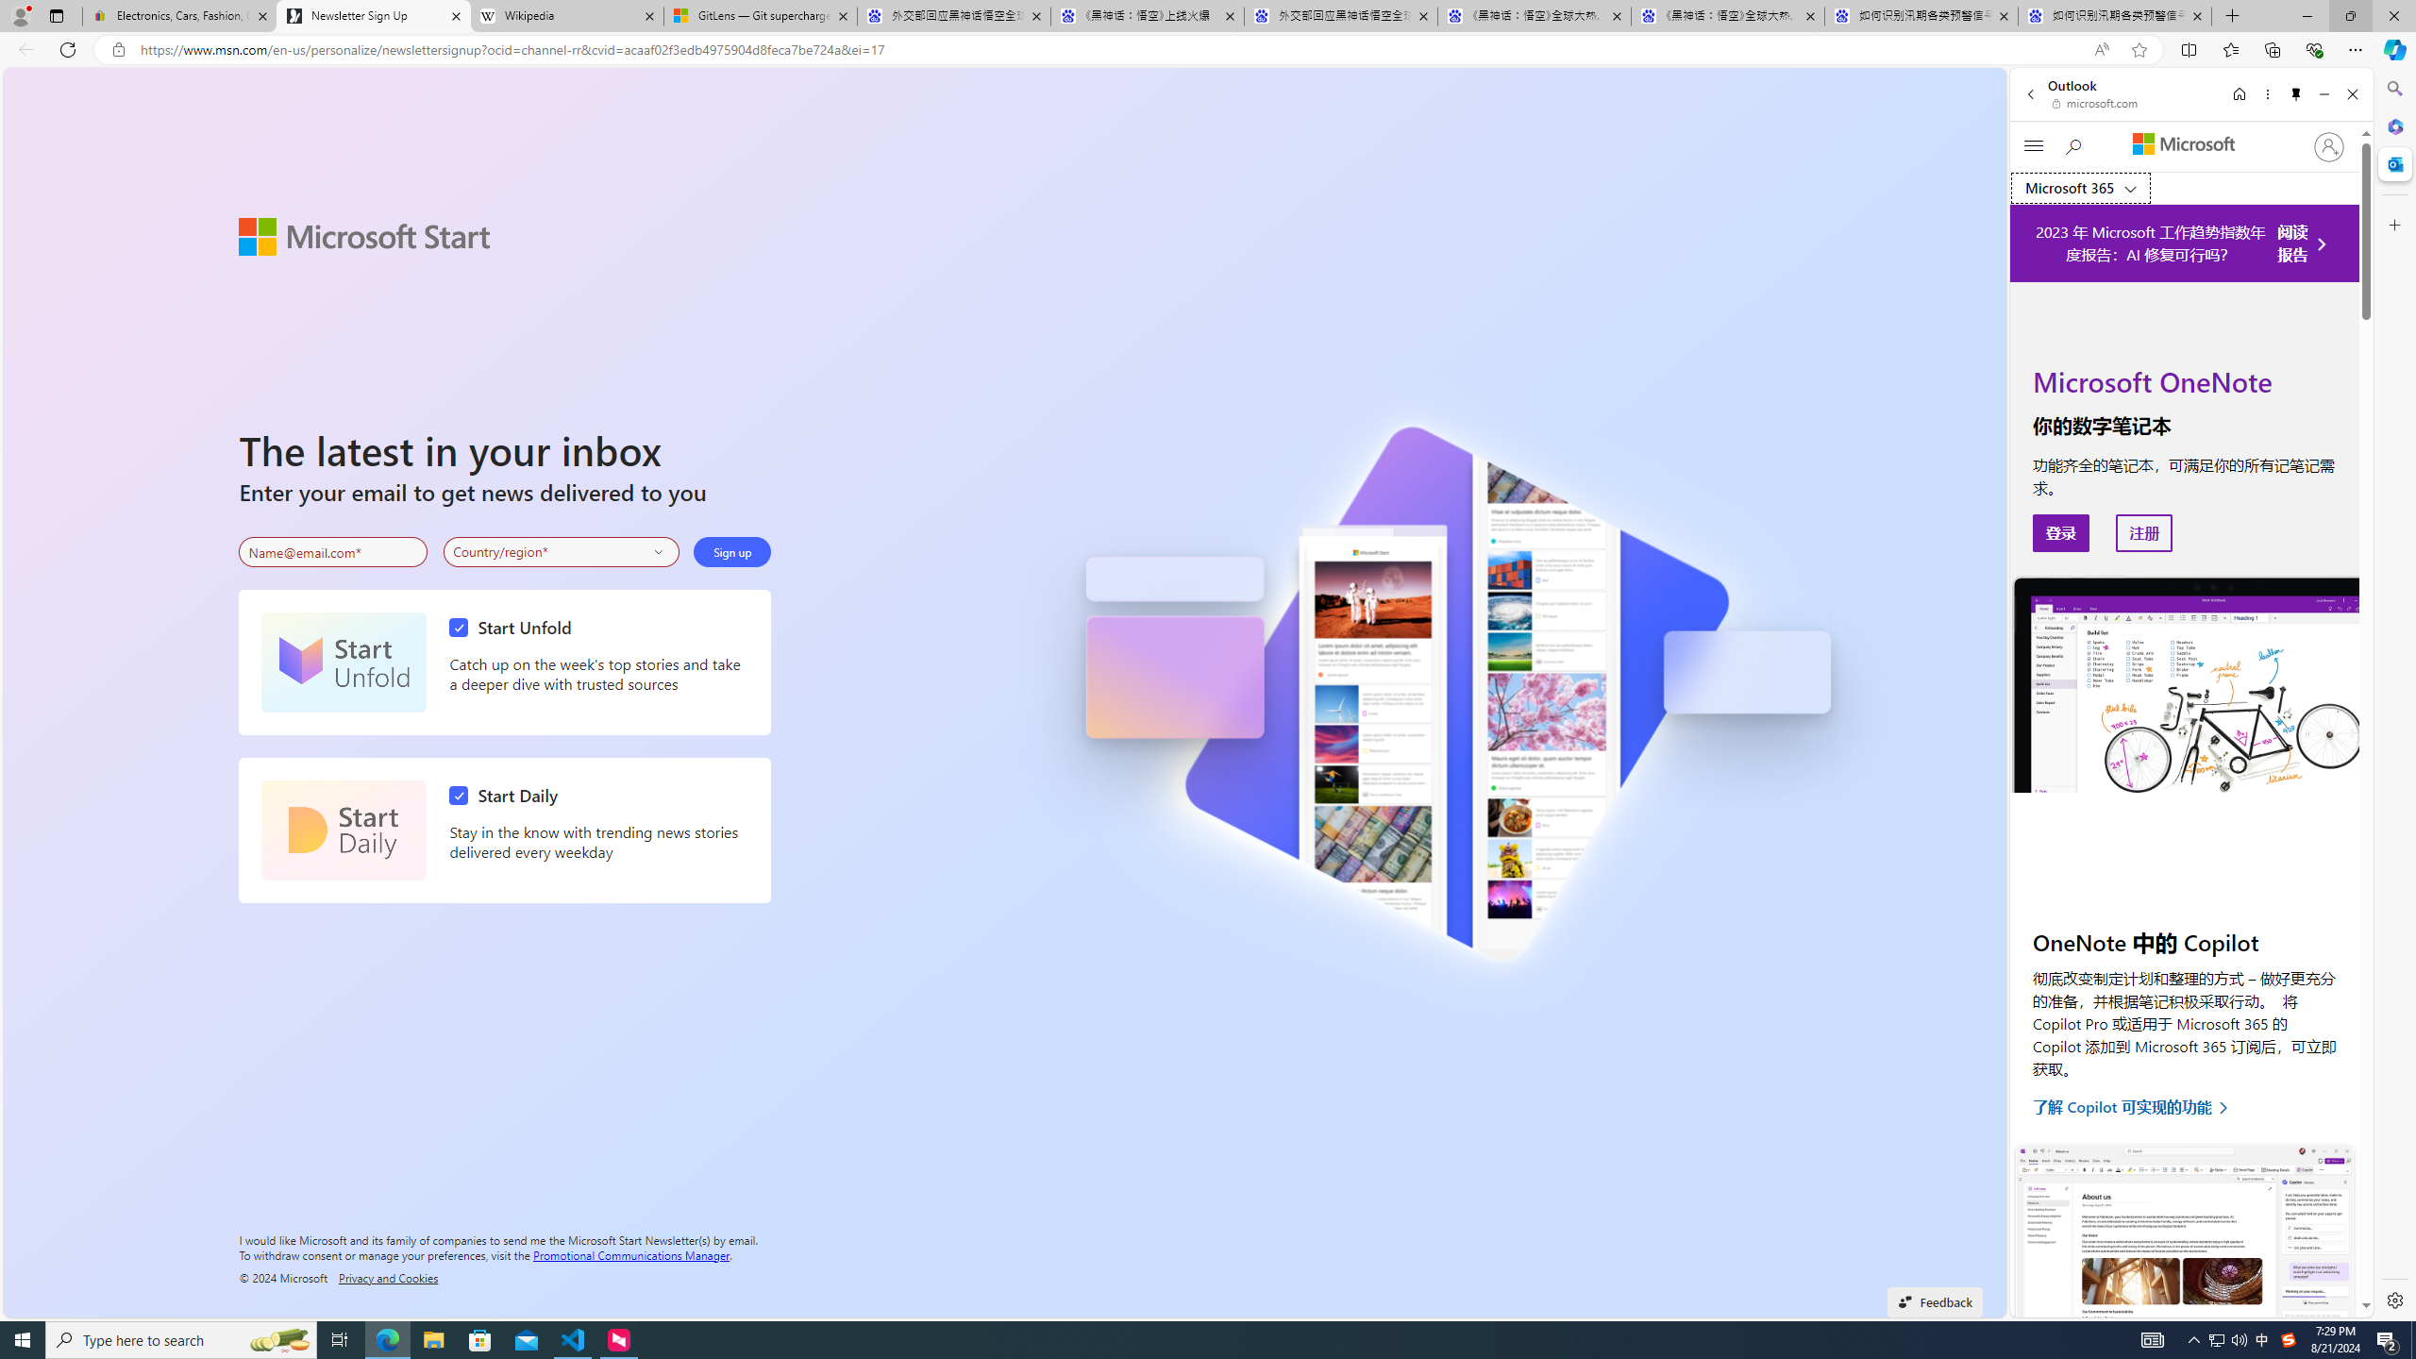 Image resolution: width=2416 pixels, height=1359 pixels. Describe the element at coordinates (2393, 89) in the screenshot. I see `Search` at that location.